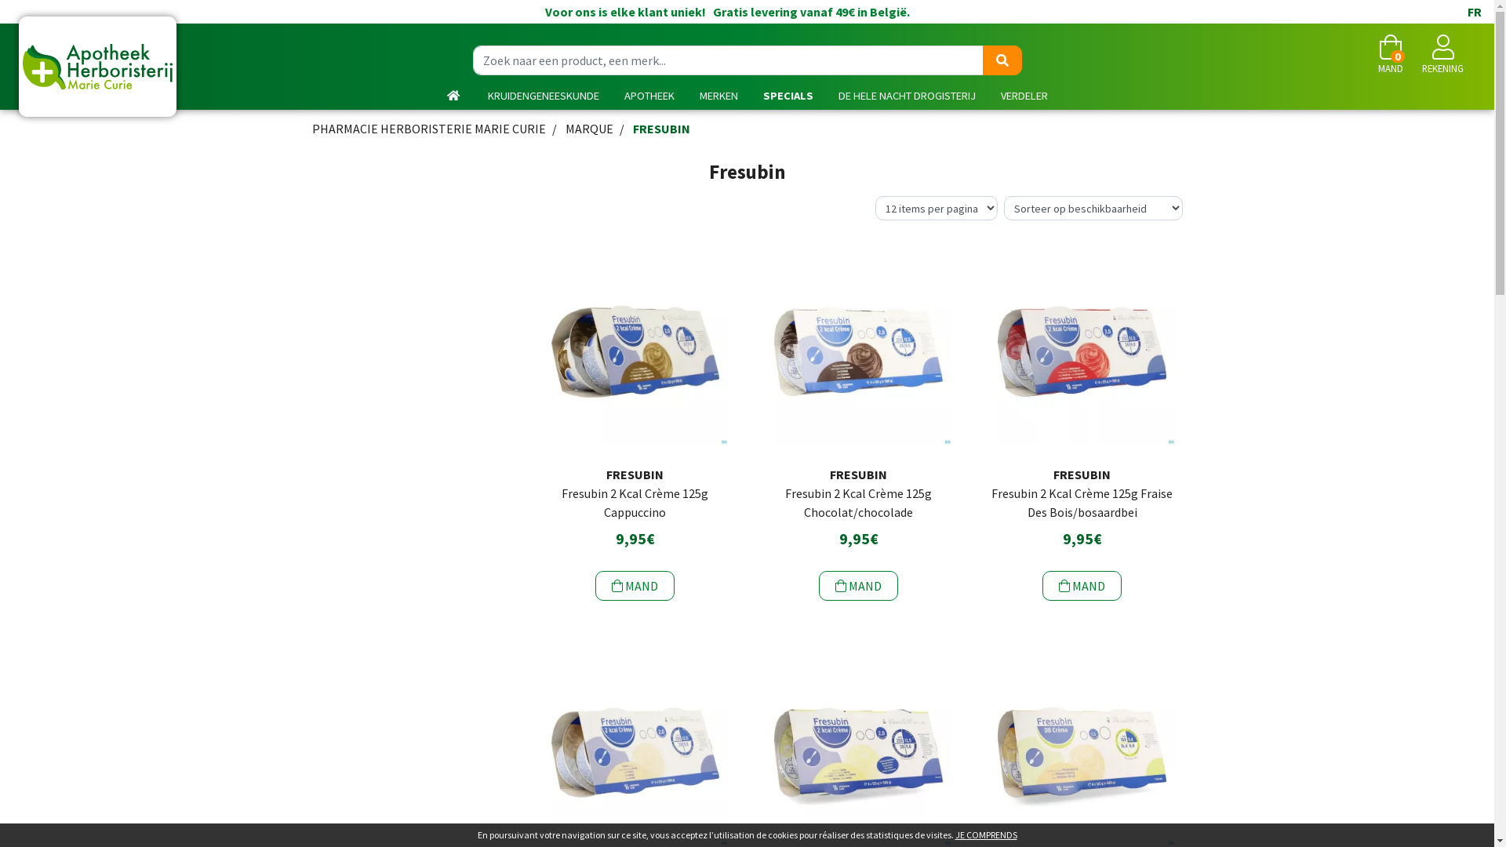 This screenshot has height=847, width=1506. What do you see at coordinates (1082, 586) in the screenshot?
I see `MAND` at bounding box center [1082, 586].